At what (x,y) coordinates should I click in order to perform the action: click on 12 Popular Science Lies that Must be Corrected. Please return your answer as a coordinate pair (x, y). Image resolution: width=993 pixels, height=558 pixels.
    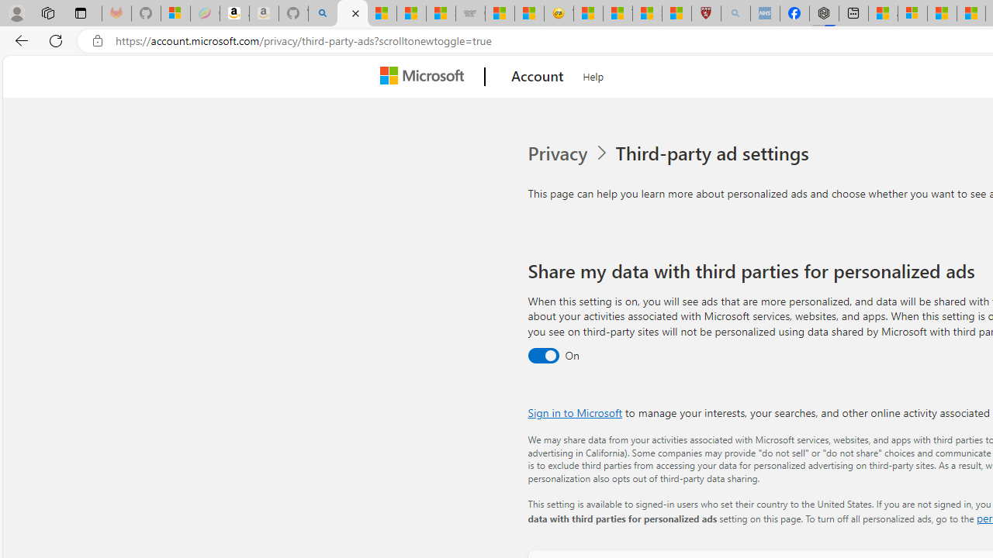
    Looking at the image, I should click on (676, 14).